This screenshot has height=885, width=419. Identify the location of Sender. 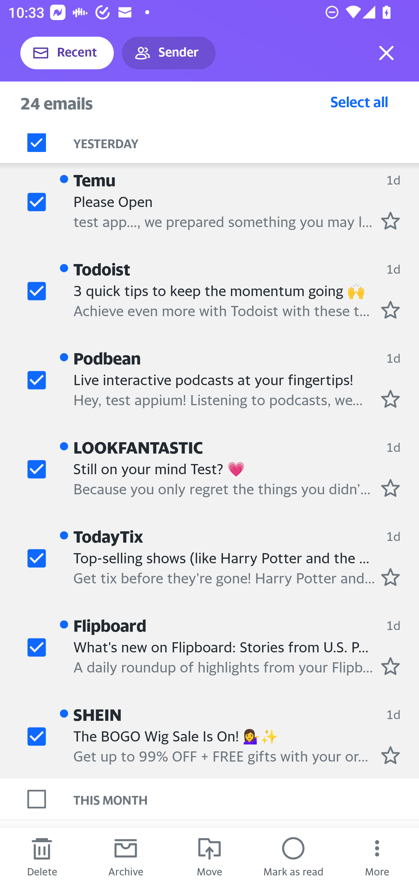
(169, 53).